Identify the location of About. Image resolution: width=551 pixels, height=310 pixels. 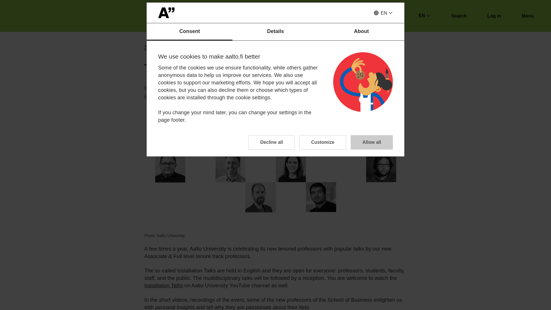
(361, 32).